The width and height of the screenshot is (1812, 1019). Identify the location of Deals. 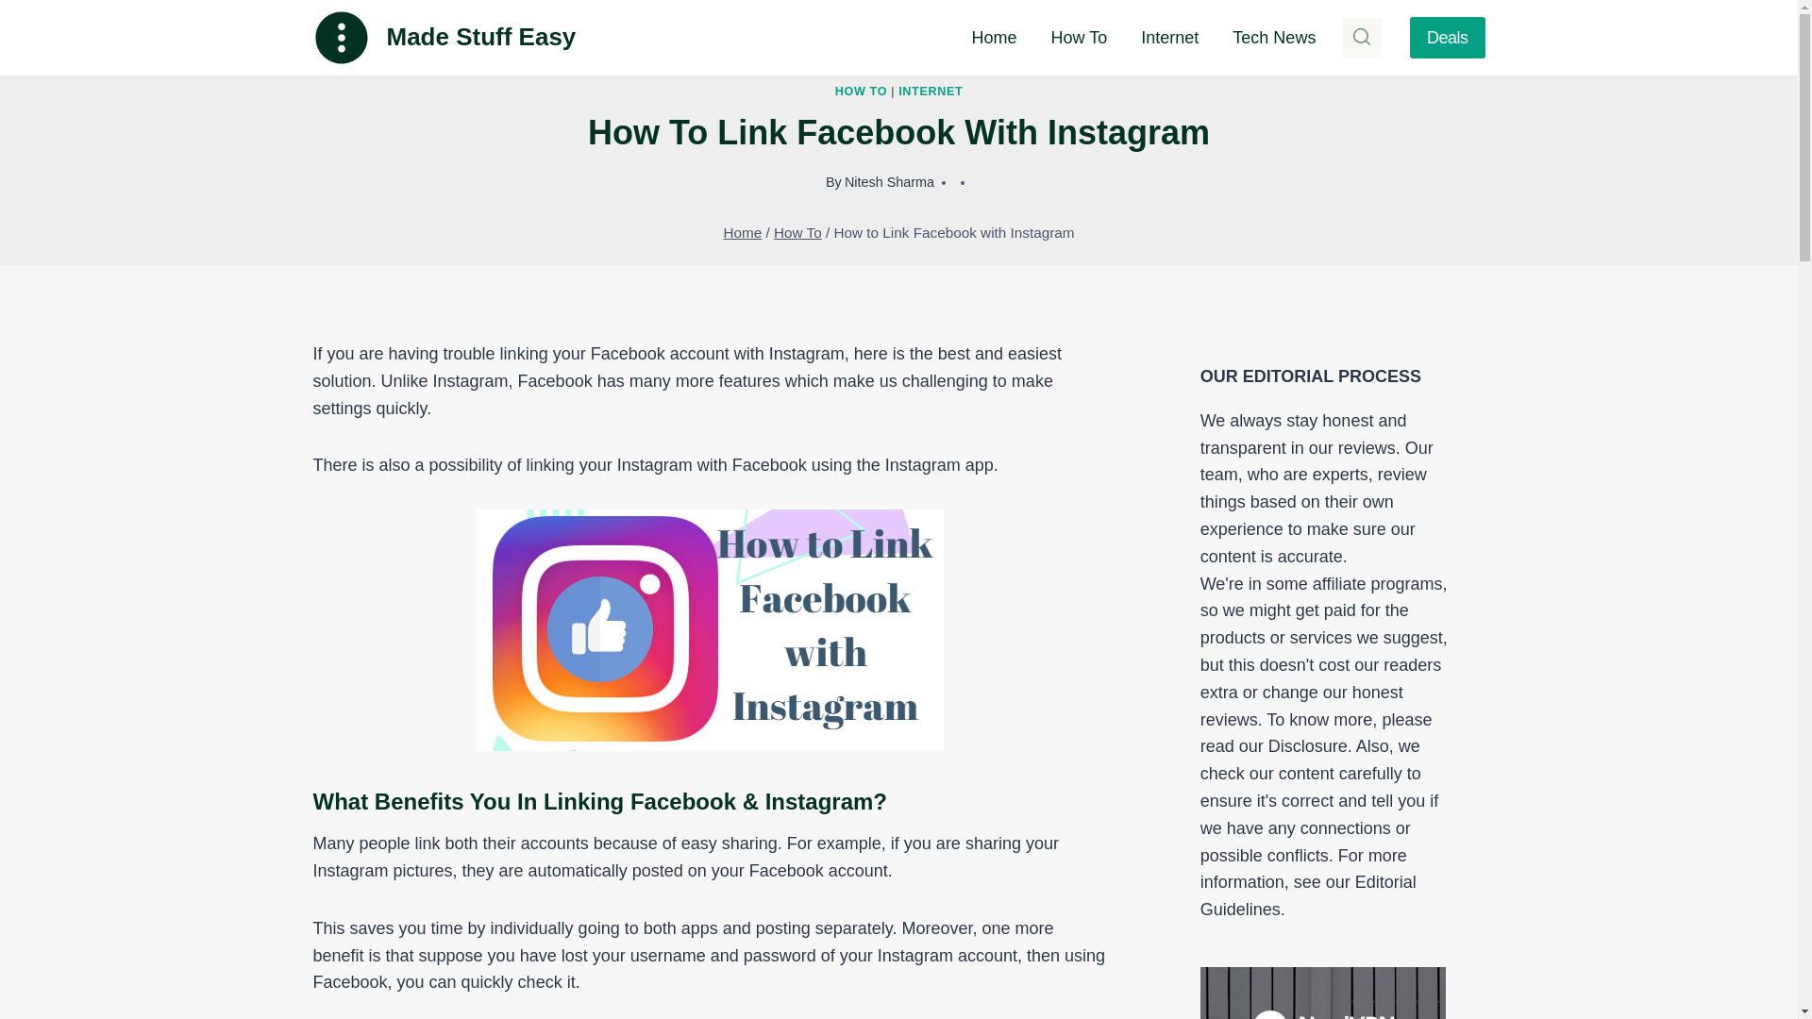
(1448, 37).